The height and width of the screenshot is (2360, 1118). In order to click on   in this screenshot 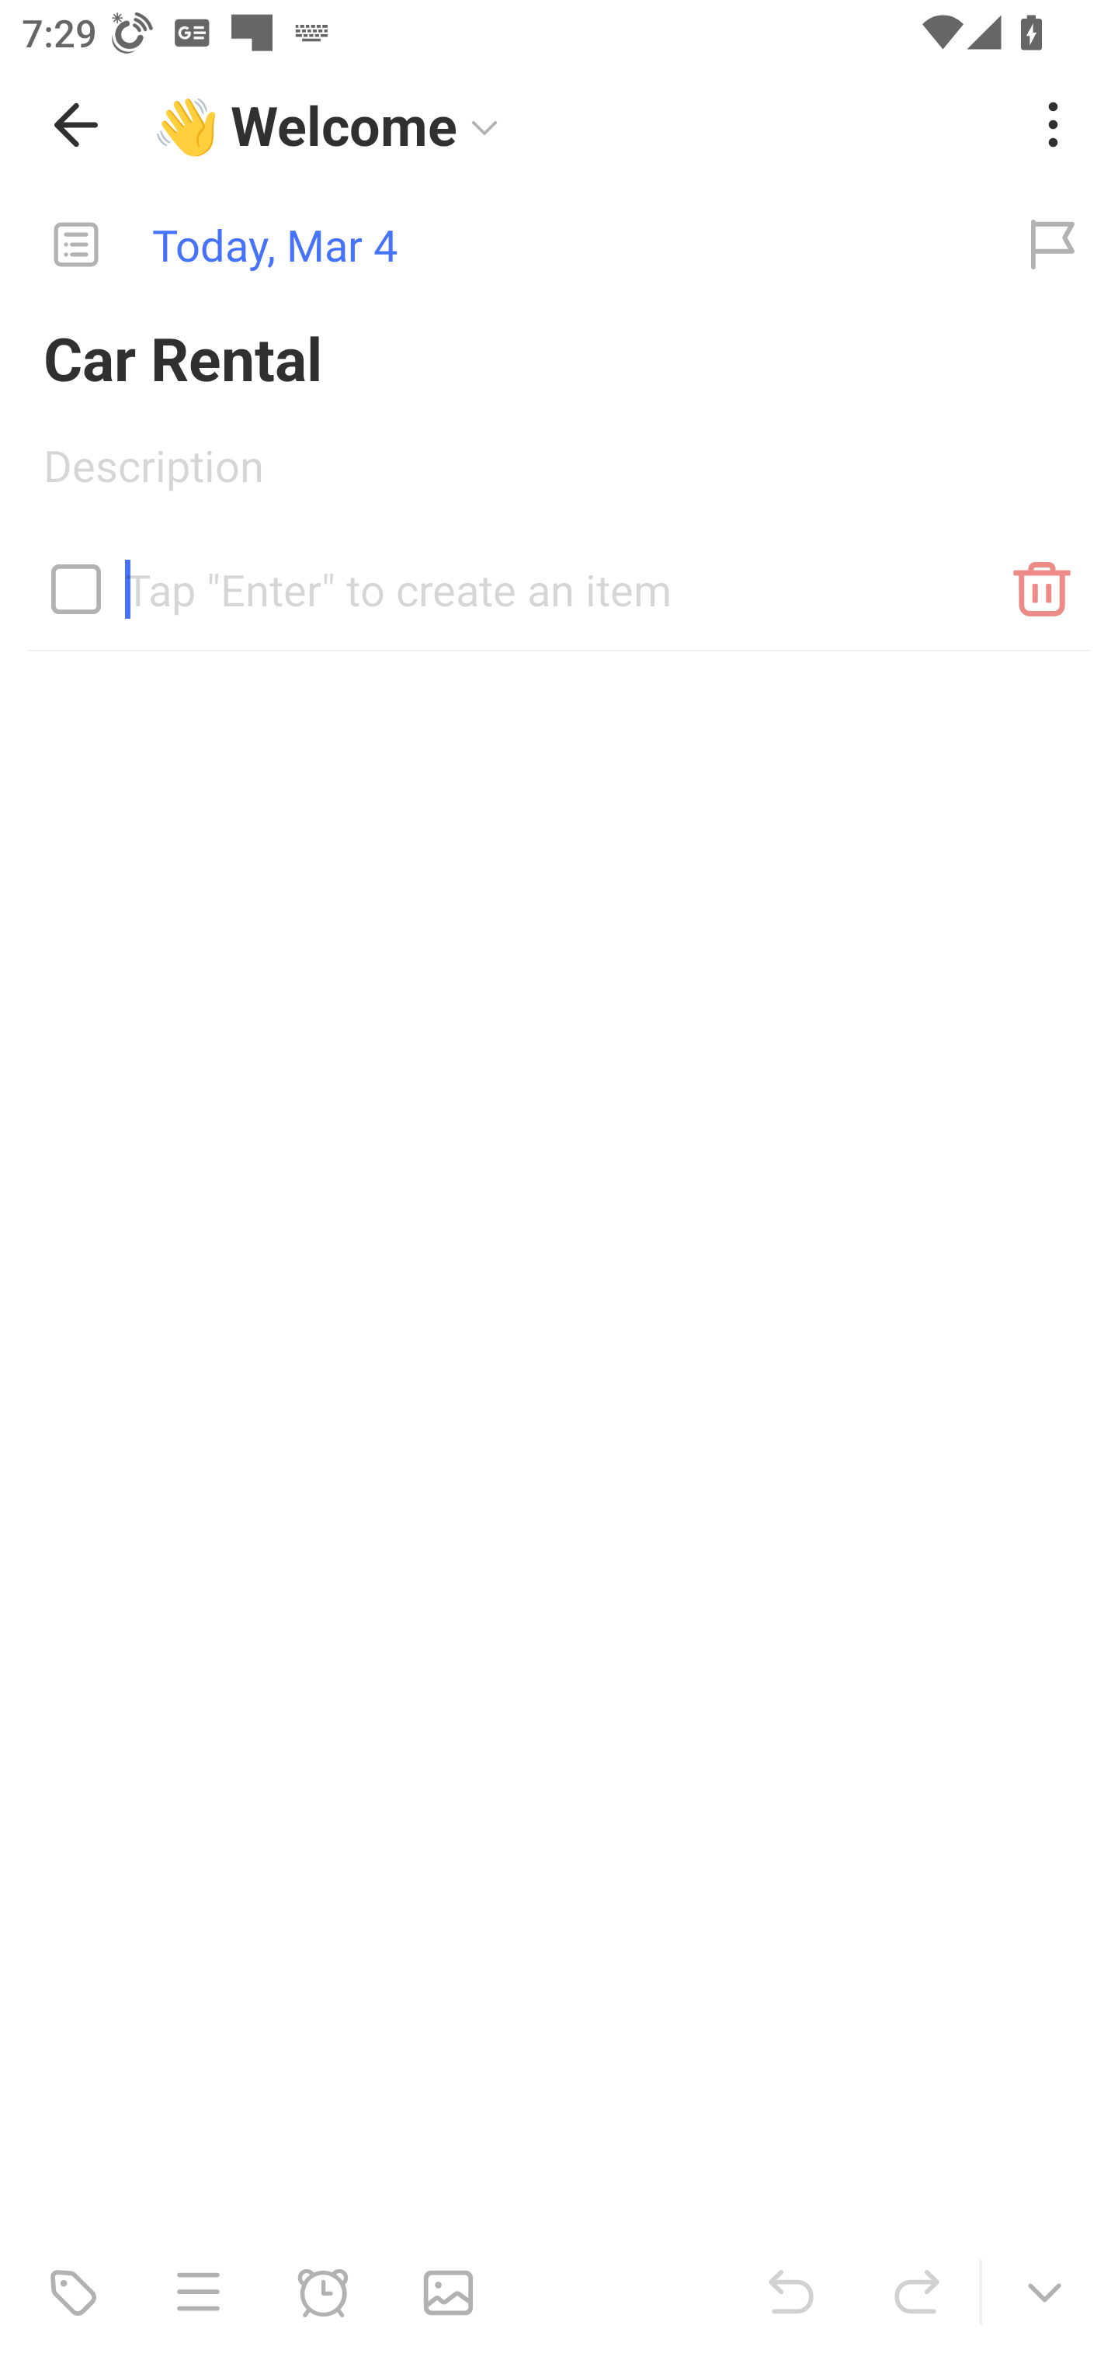, I will do `click(76, 588)`.